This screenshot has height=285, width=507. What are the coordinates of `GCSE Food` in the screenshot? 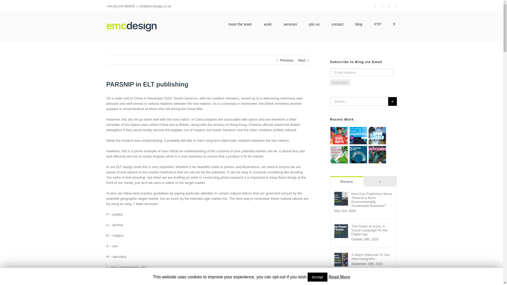 It's located at (339, 155).